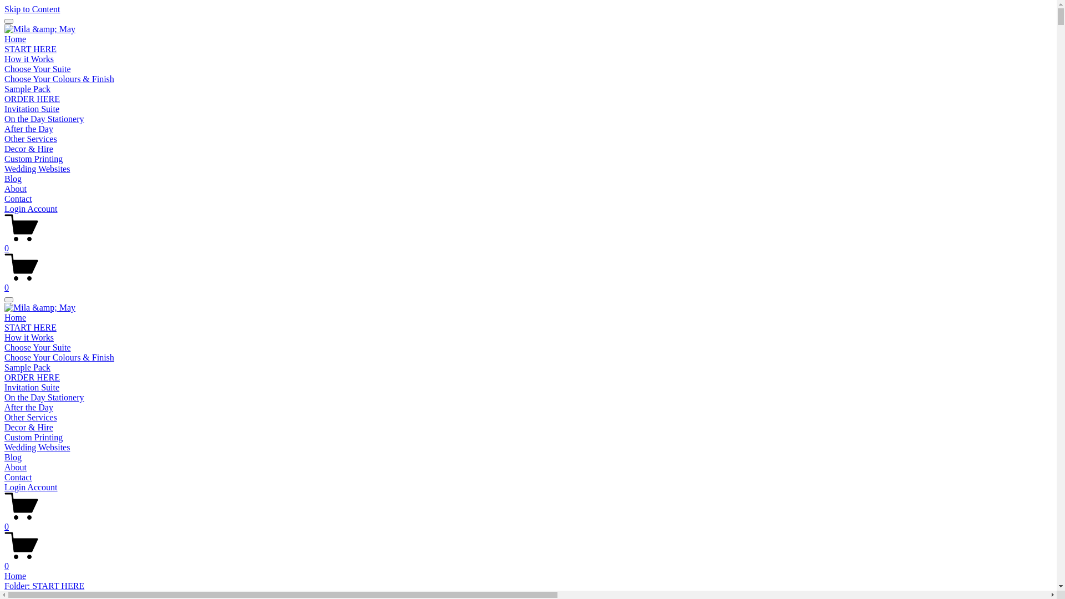  Describe the element at coordinates (31, 327) in the screenshot. I see `START HERE` at that location.